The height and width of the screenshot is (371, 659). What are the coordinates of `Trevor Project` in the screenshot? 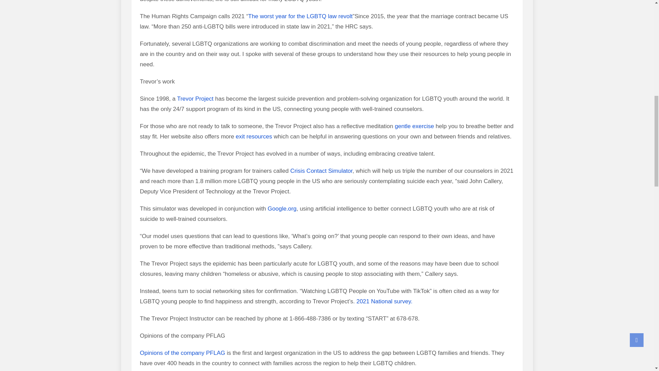 It's located at (195, 99).